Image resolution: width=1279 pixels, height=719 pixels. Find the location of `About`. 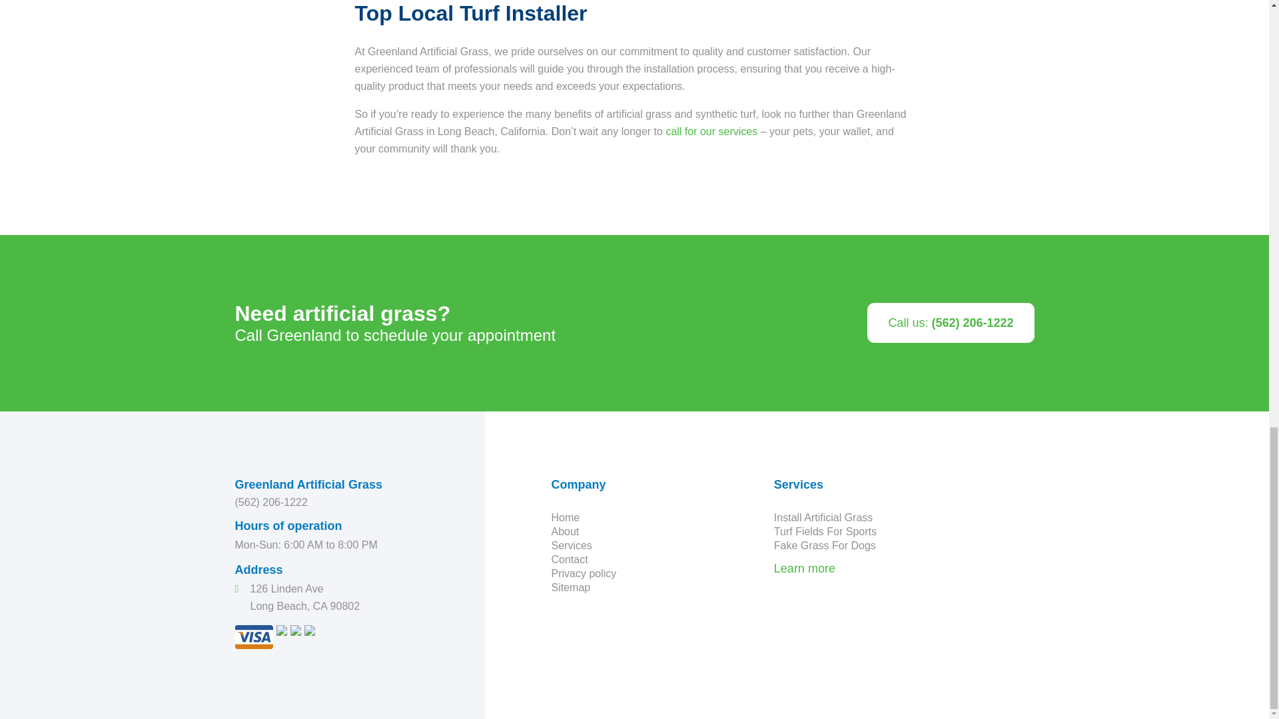

About is located at coordinates (565, 531).